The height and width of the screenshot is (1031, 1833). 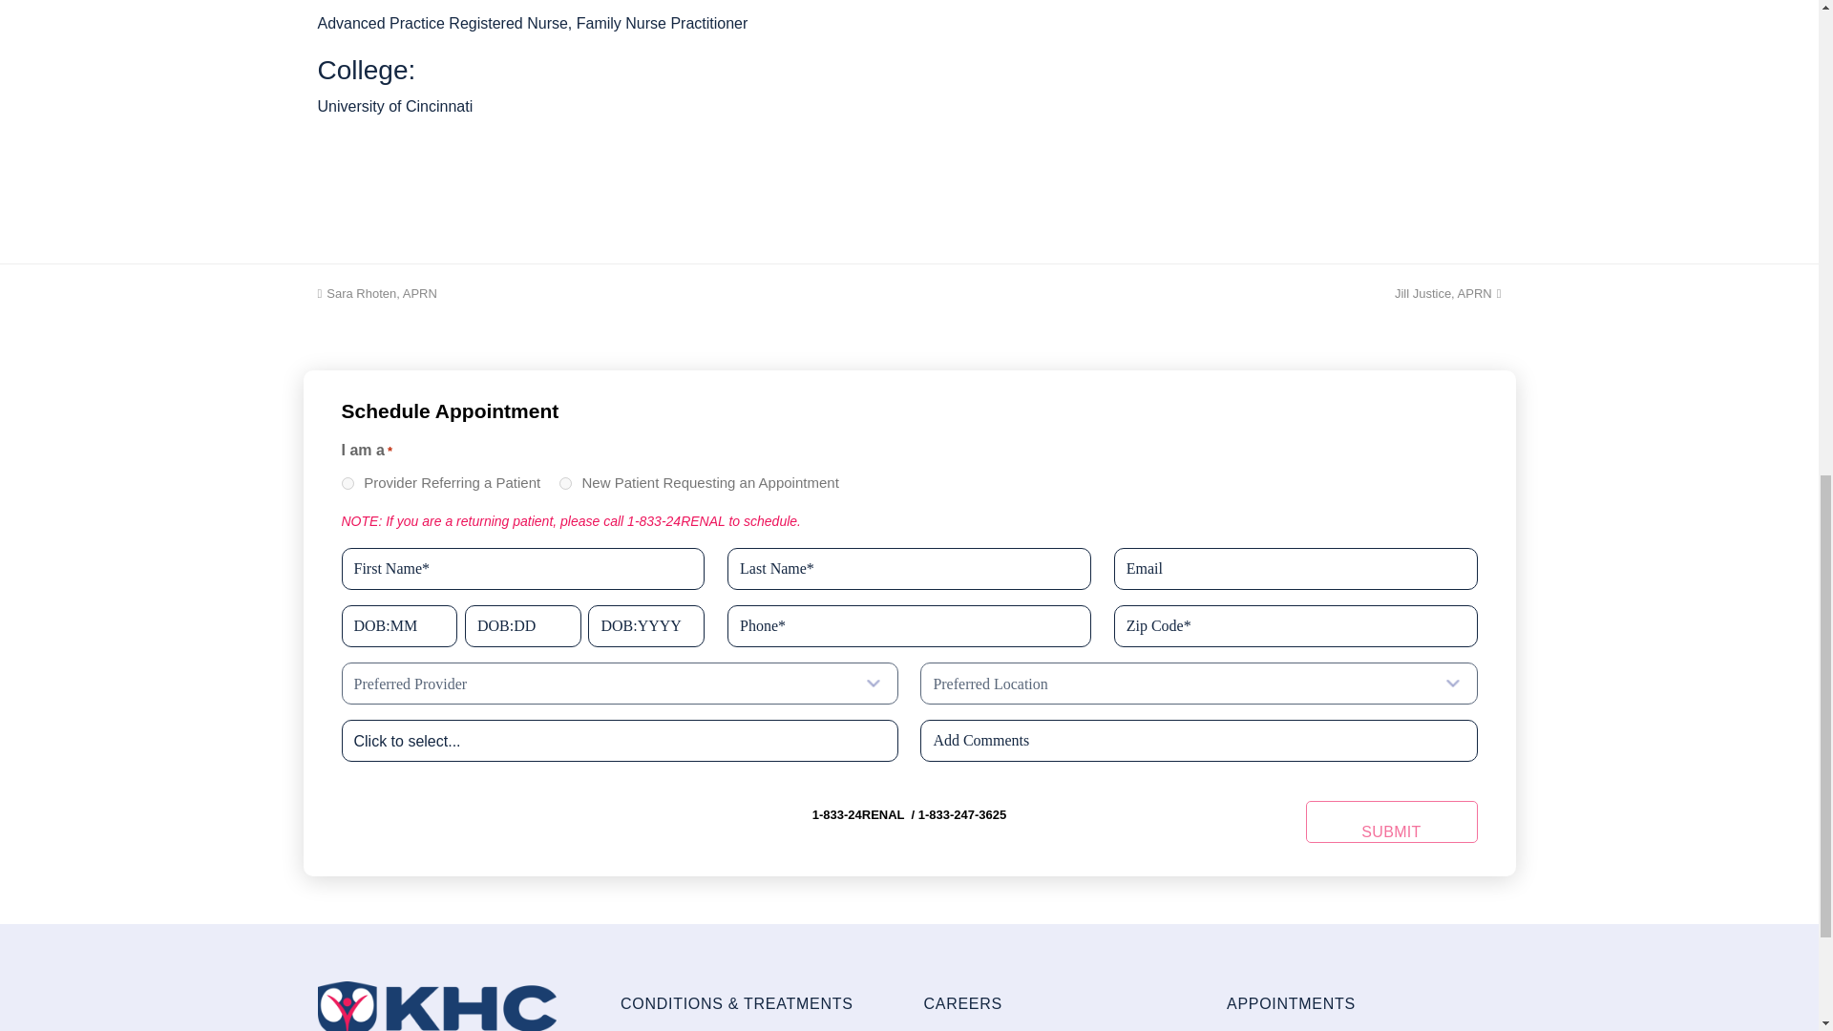 I want to click on Referring Provider, so click(x=348, y=483).